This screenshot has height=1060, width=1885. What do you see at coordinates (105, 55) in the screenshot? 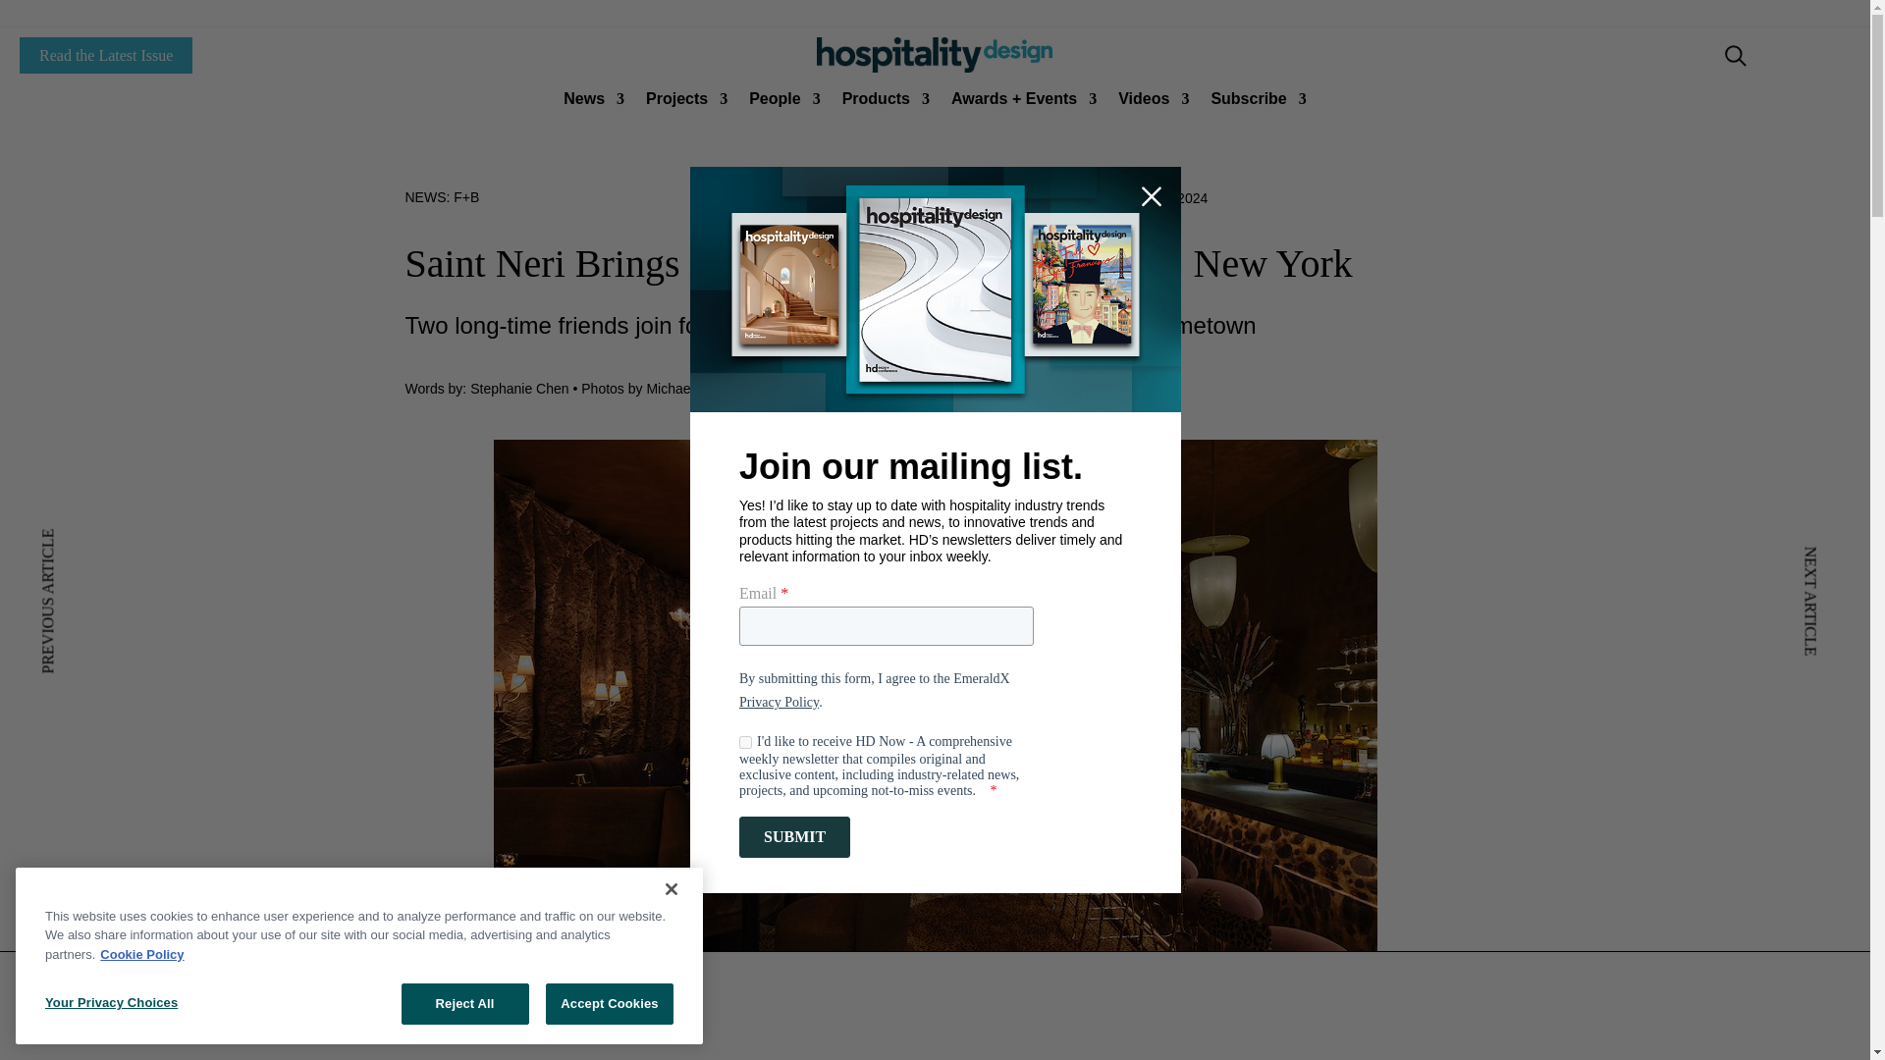
I see `Read the Latest Issue` at bounding box center [105, 55].